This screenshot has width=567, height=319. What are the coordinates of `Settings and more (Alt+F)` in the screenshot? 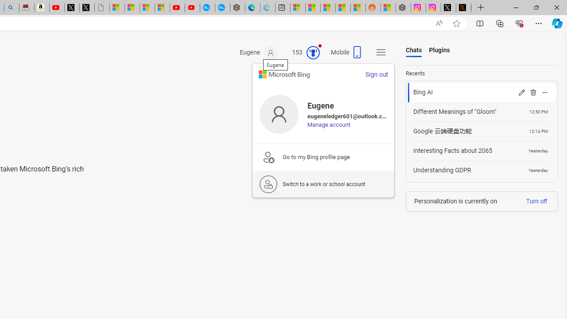 It's located at (539, 23).